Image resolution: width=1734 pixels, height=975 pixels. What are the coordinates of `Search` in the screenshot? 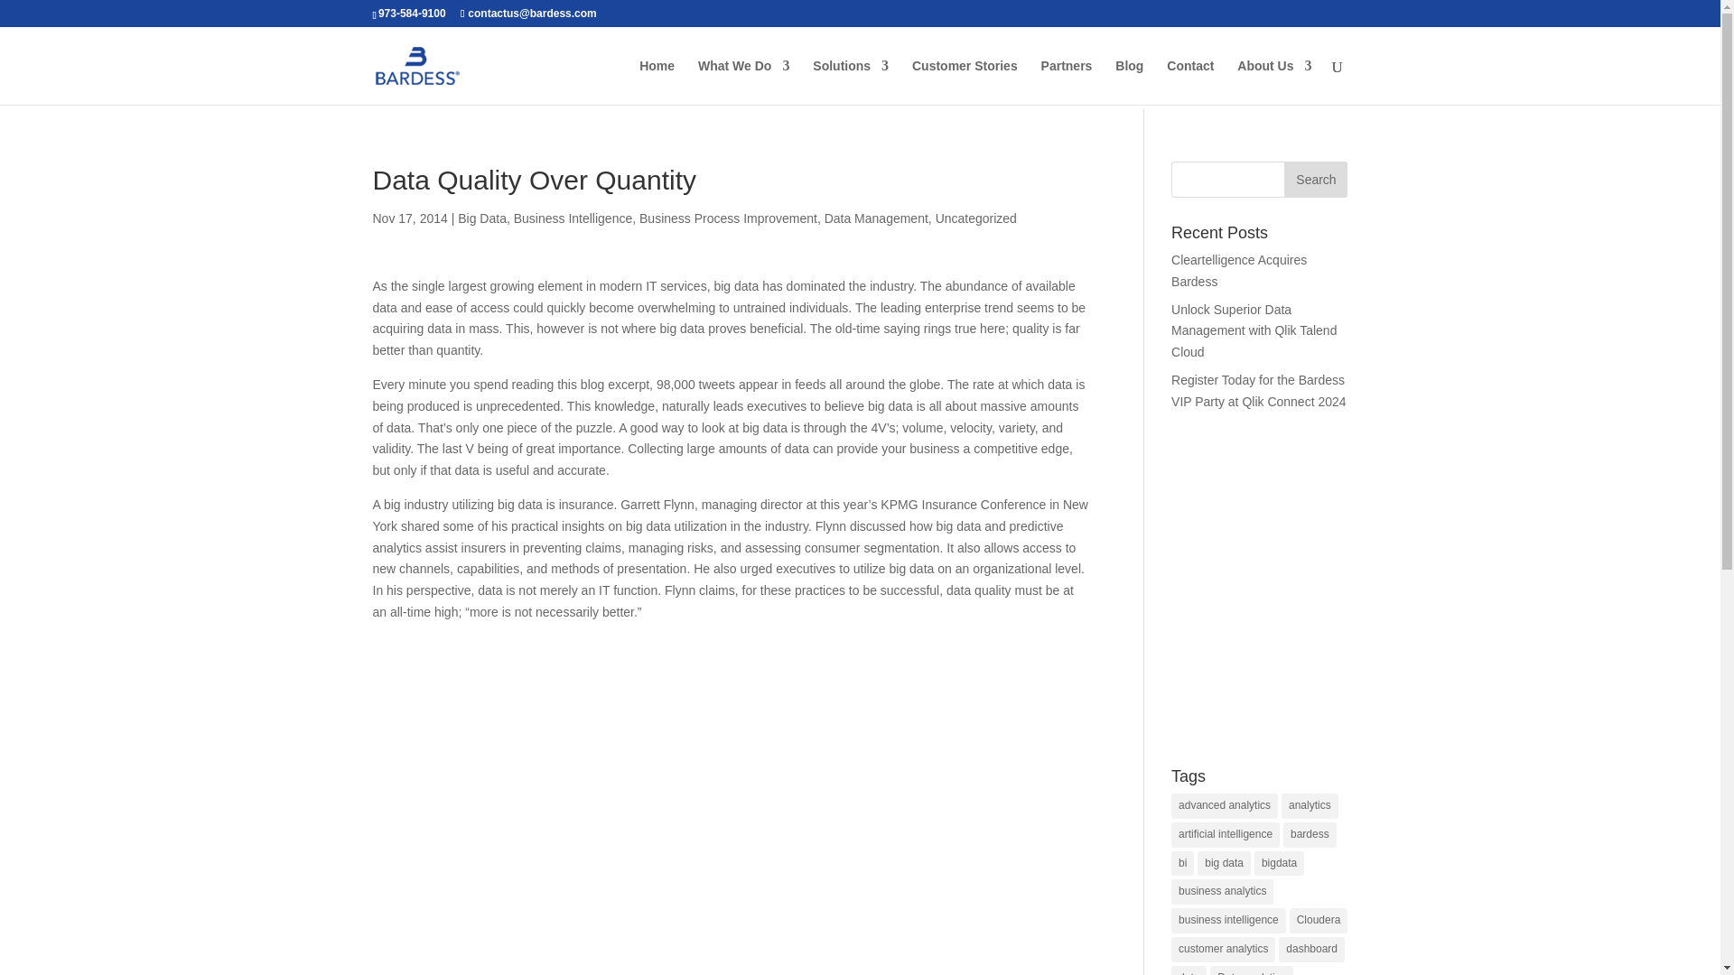 It's located at (1315, 180).